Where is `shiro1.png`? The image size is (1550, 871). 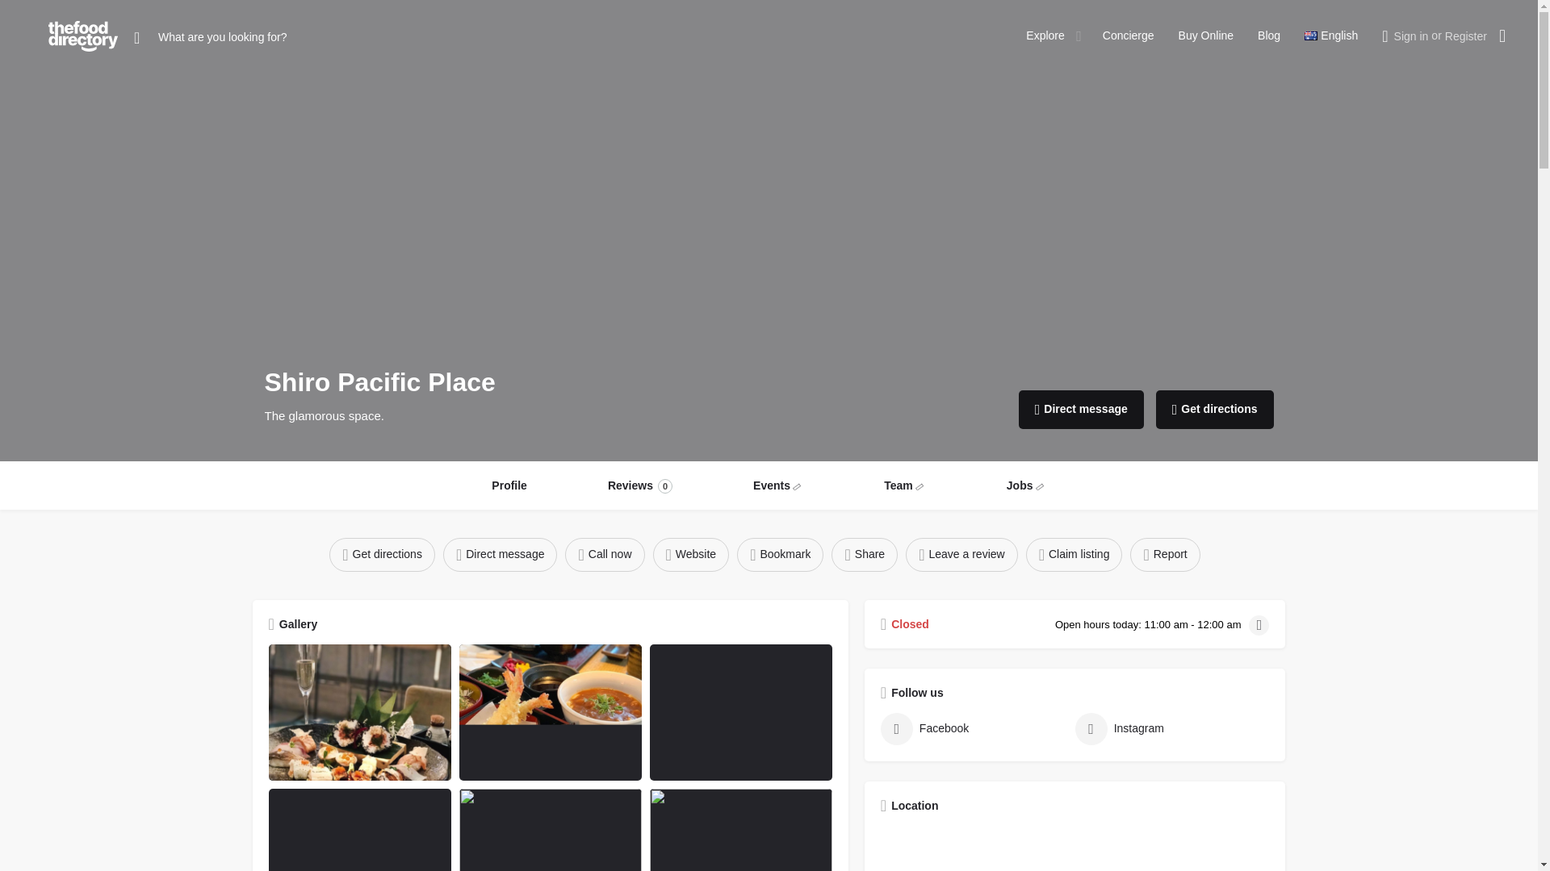
shiro1.png is located at coordinates (359, 830).